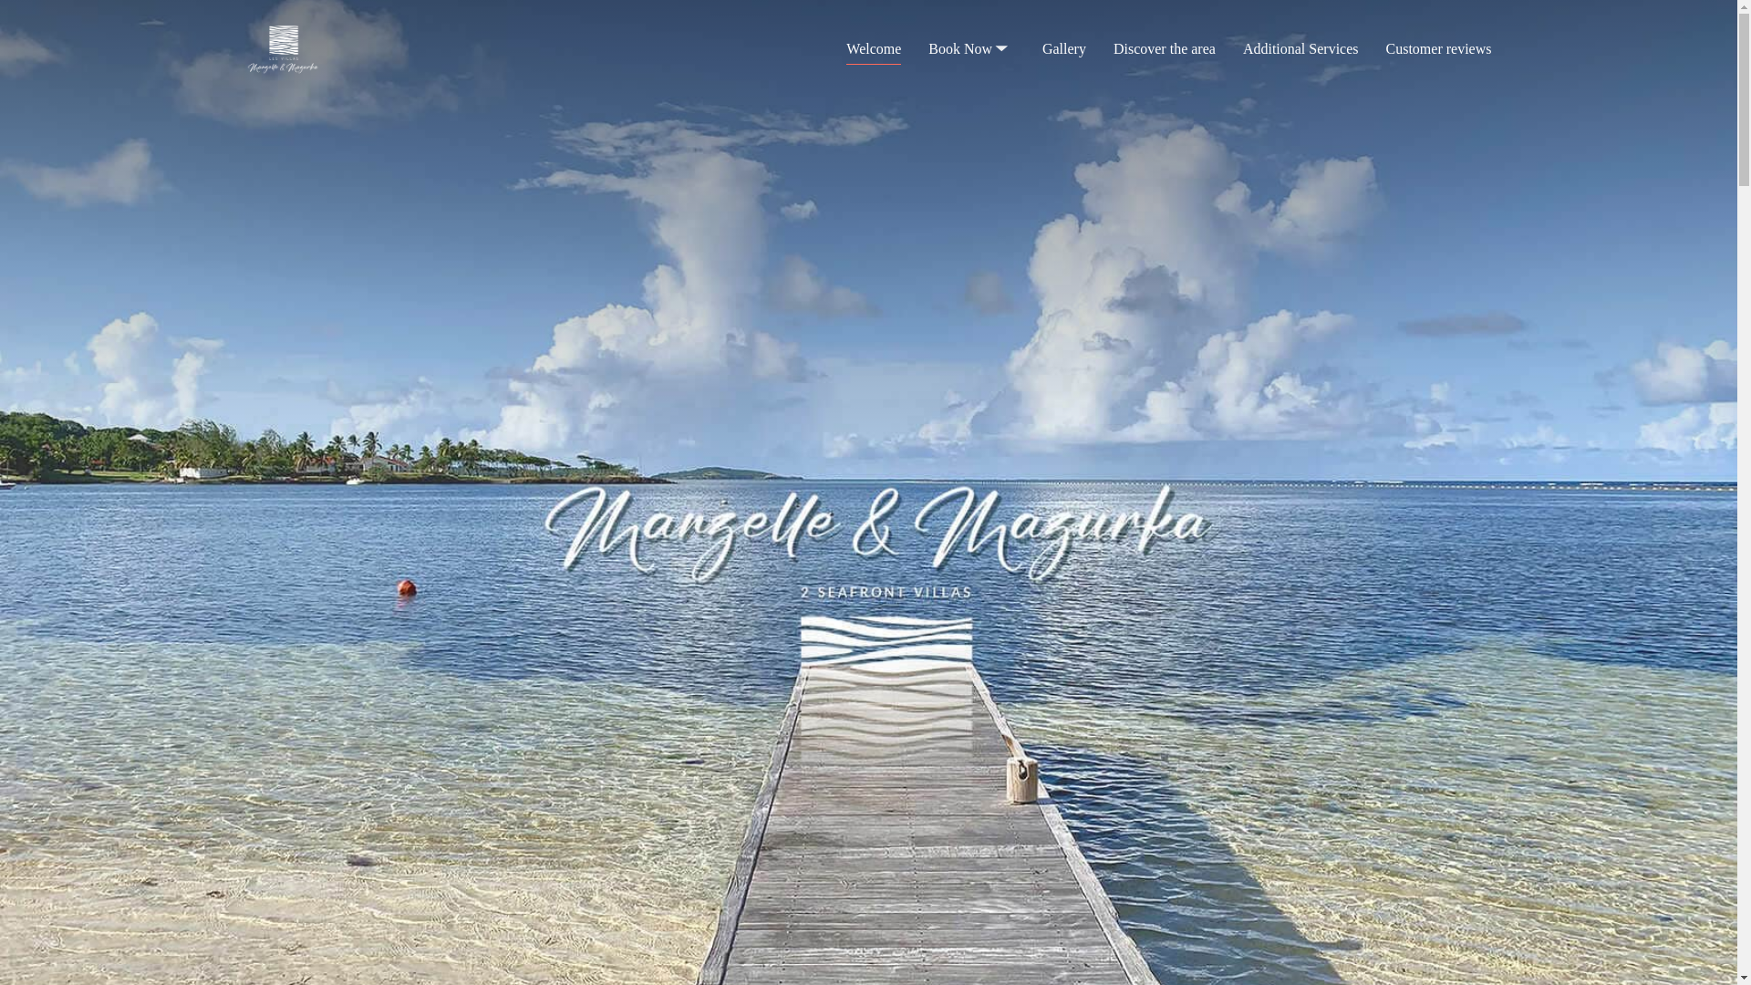 The image size is (1751, 985). Describe the element at coordinates (285, 49) in the screenshot. I see `Image Title` at that location.